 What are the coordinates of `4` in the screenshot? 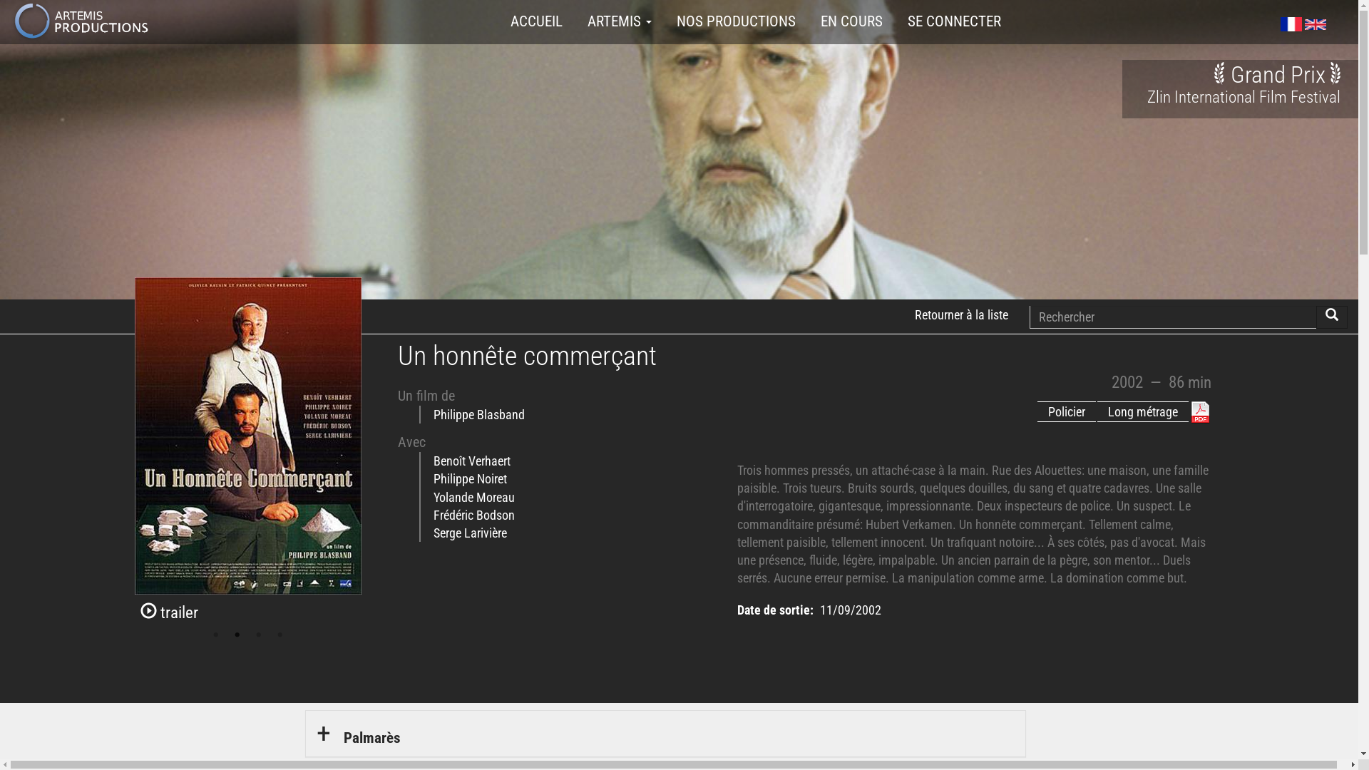 It's located at (280, 635).